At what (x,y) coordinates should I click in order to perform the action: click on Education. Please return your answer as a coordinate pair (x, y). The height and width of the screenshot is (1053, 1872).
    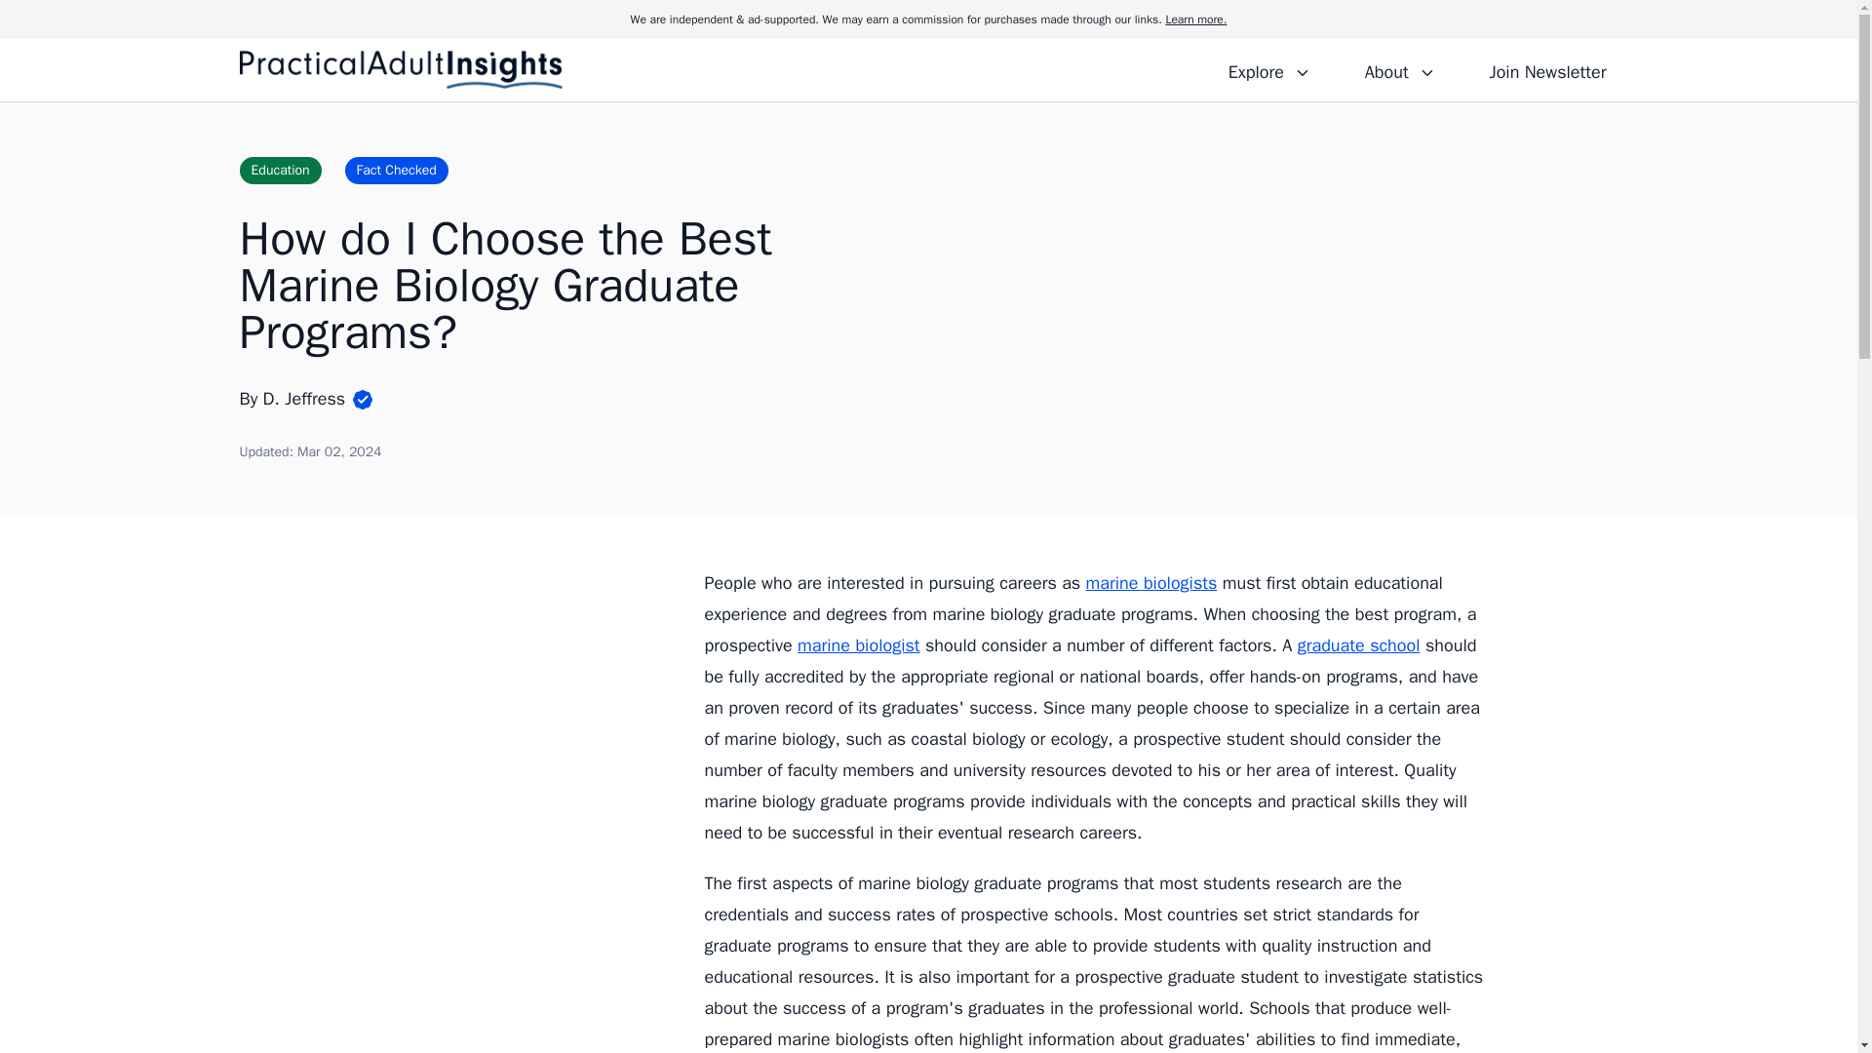
    Looking at the image, I should click on (281, 170).